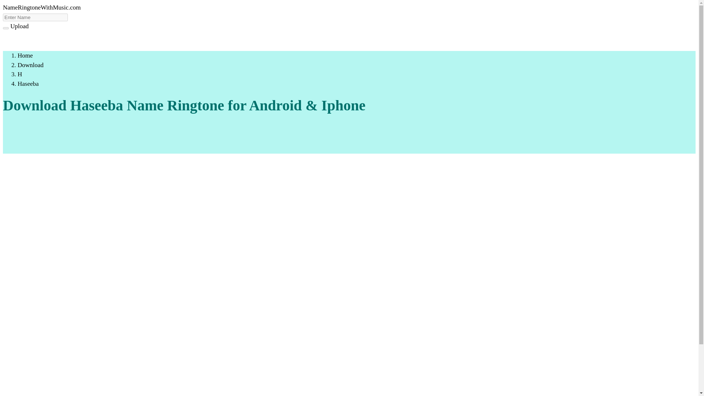 Image resolution: width=704 pixels, height=396 pixels. Describe the element at coordinates (31, 65) in the screenshot. I see `Download` at that location.